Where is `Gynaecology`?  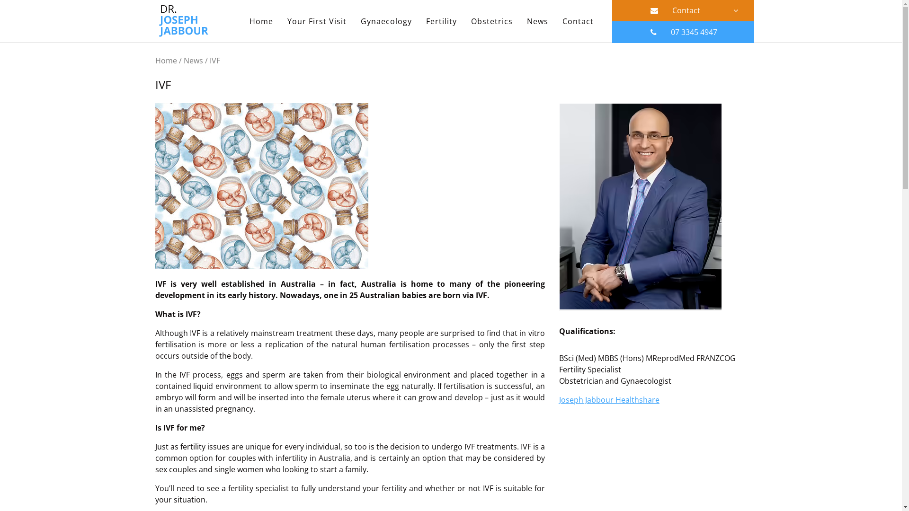 Gynaecology is located at coordinates (386, 21).